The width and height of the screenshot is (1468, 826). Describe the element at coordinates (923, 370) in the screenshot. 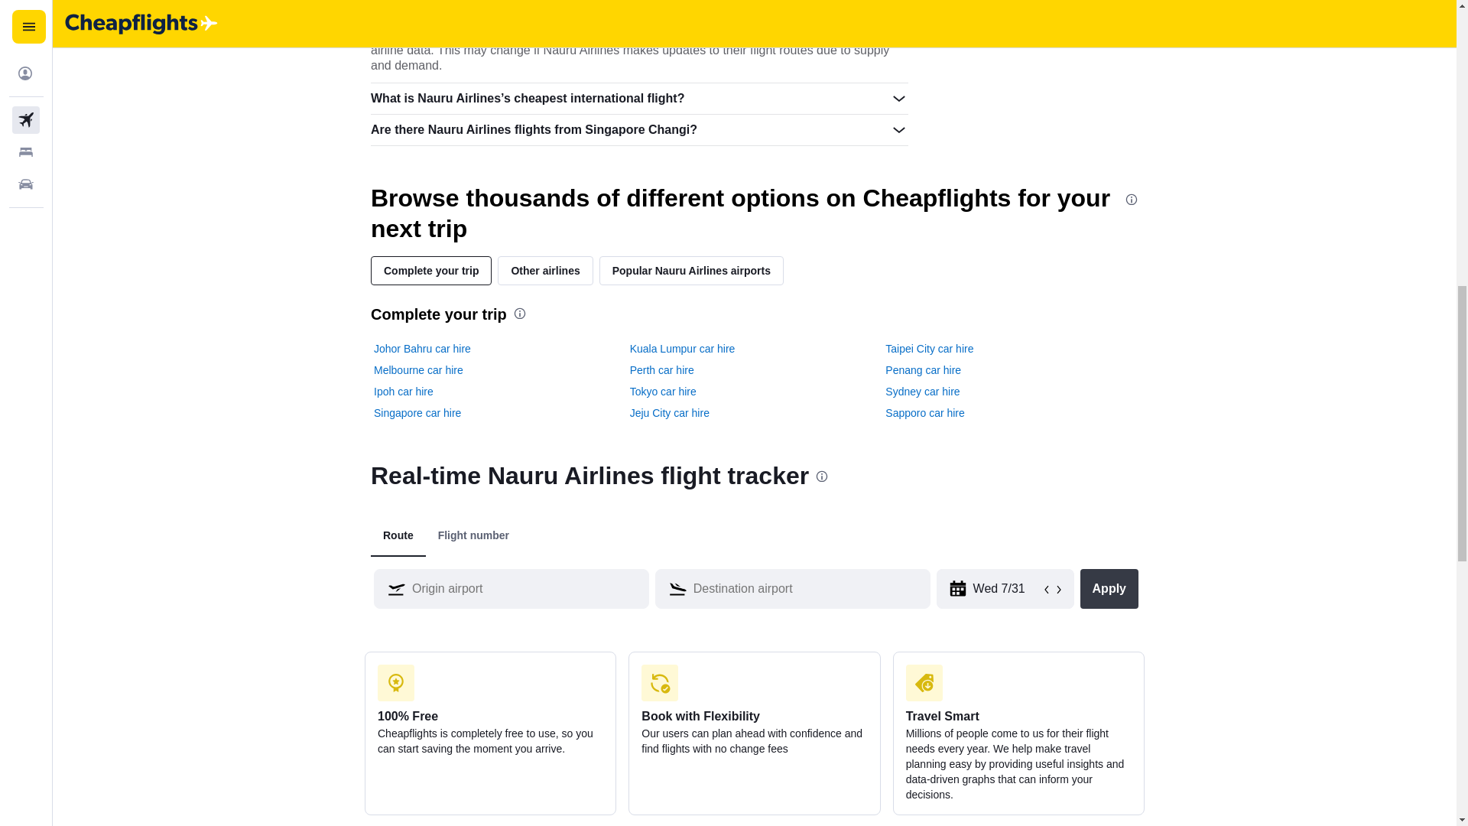

I see `Penang car hire` at that location.